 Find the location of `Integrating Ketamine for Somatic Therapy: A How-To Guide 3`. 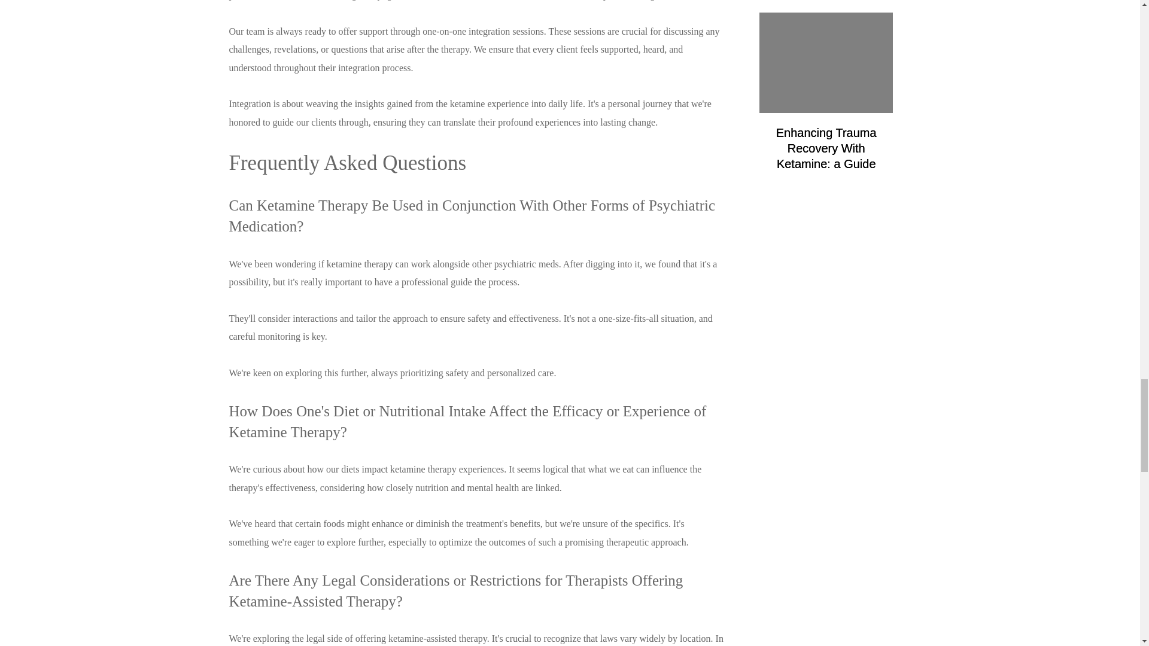

Integrating Ketamine for Somatic Therapy: A How-To Guide 3 is located at coordinates (826, 62).